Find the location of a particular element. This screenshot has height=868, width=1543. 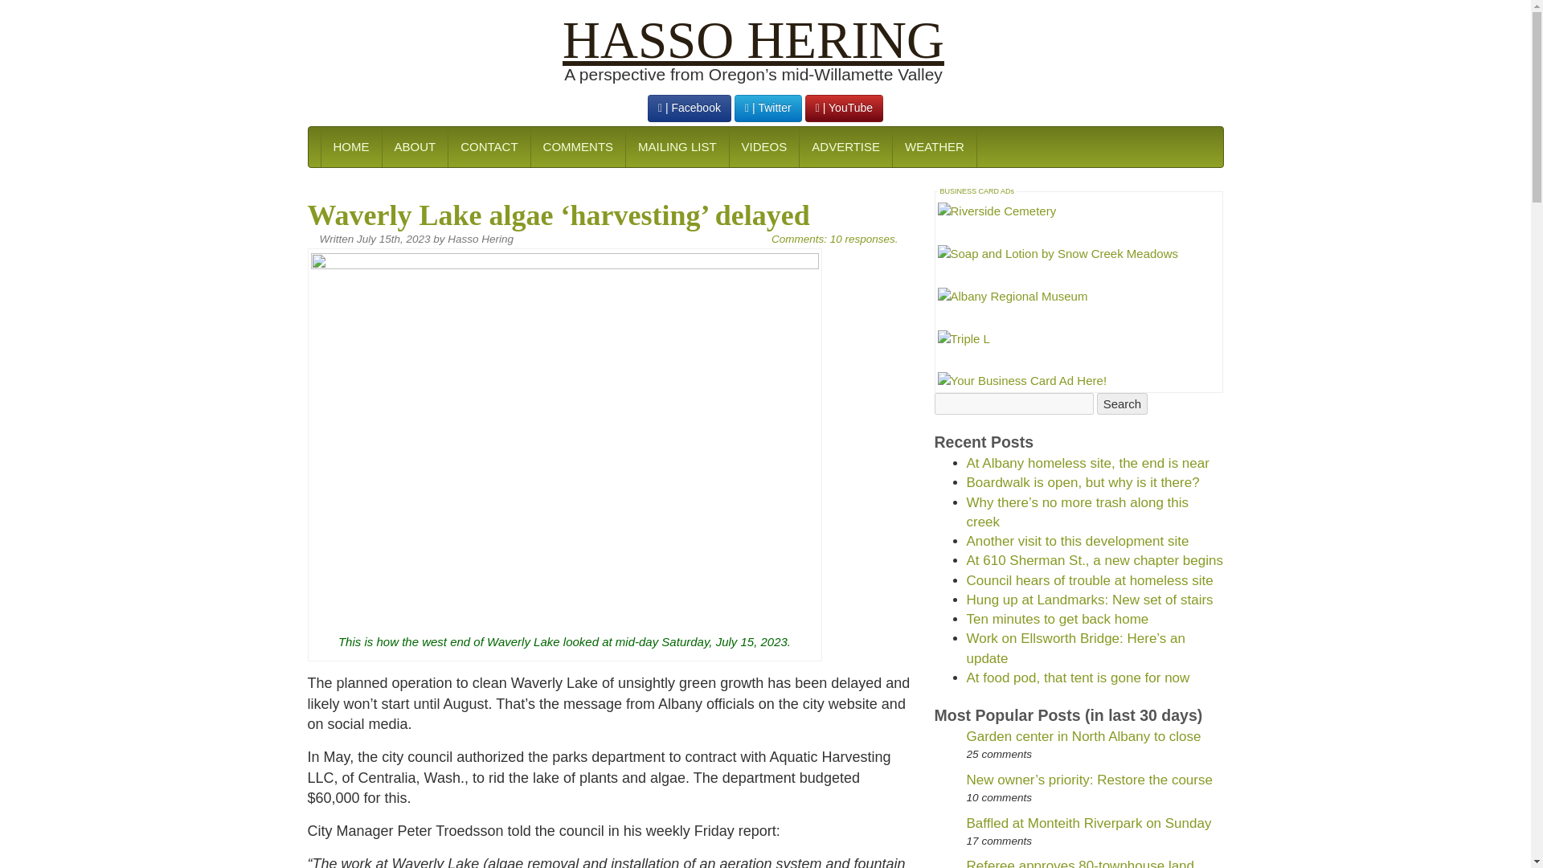

MAILING LIST is located at coordinates (677, 146).